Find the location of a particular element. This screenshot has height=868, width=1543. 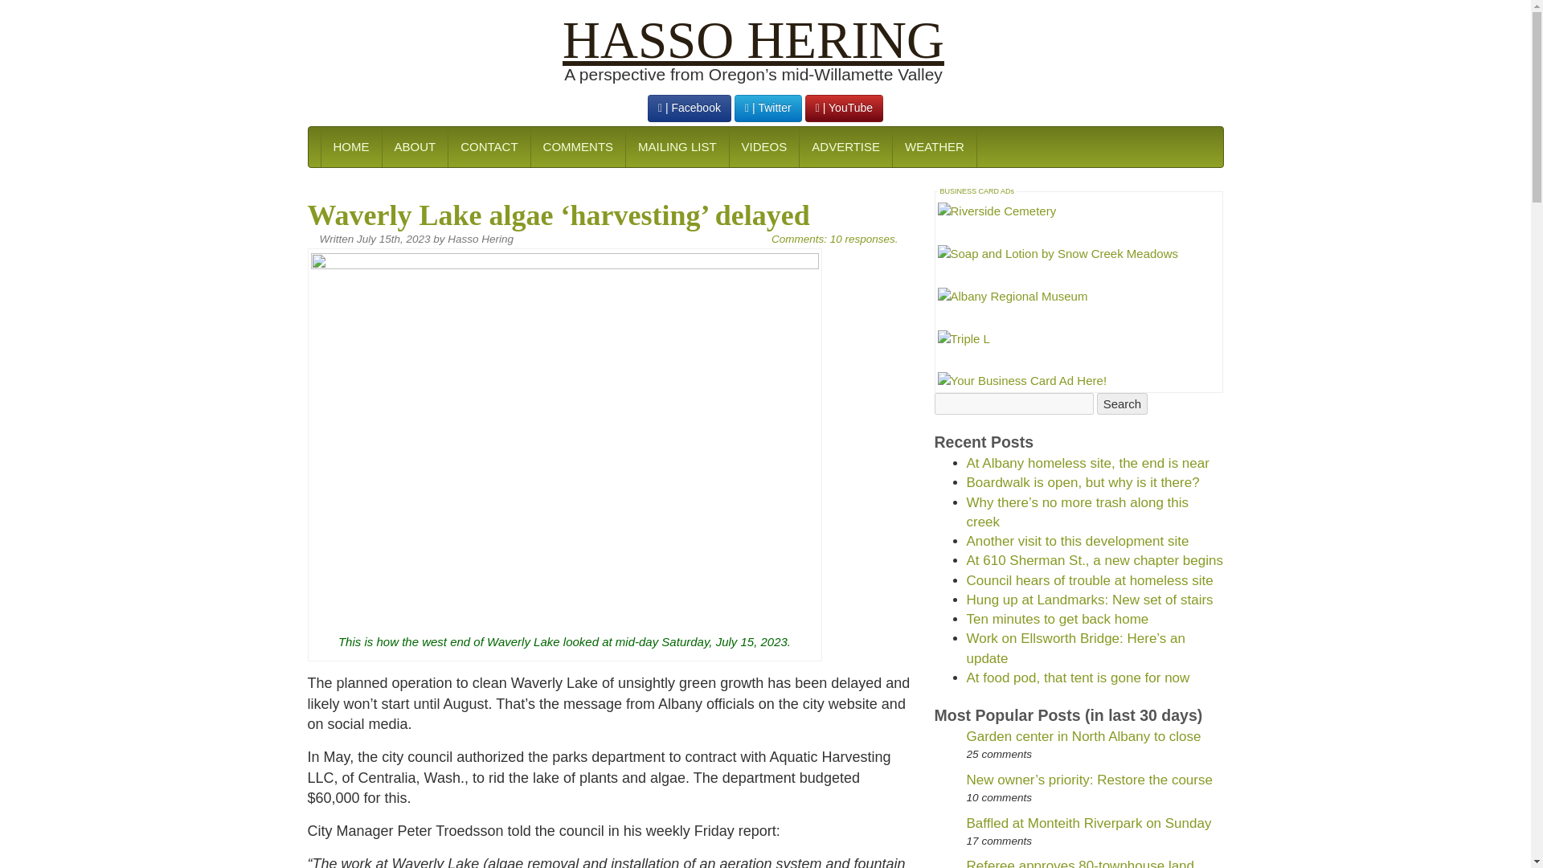

MAILING LIST is located at coordinates (677, 146).